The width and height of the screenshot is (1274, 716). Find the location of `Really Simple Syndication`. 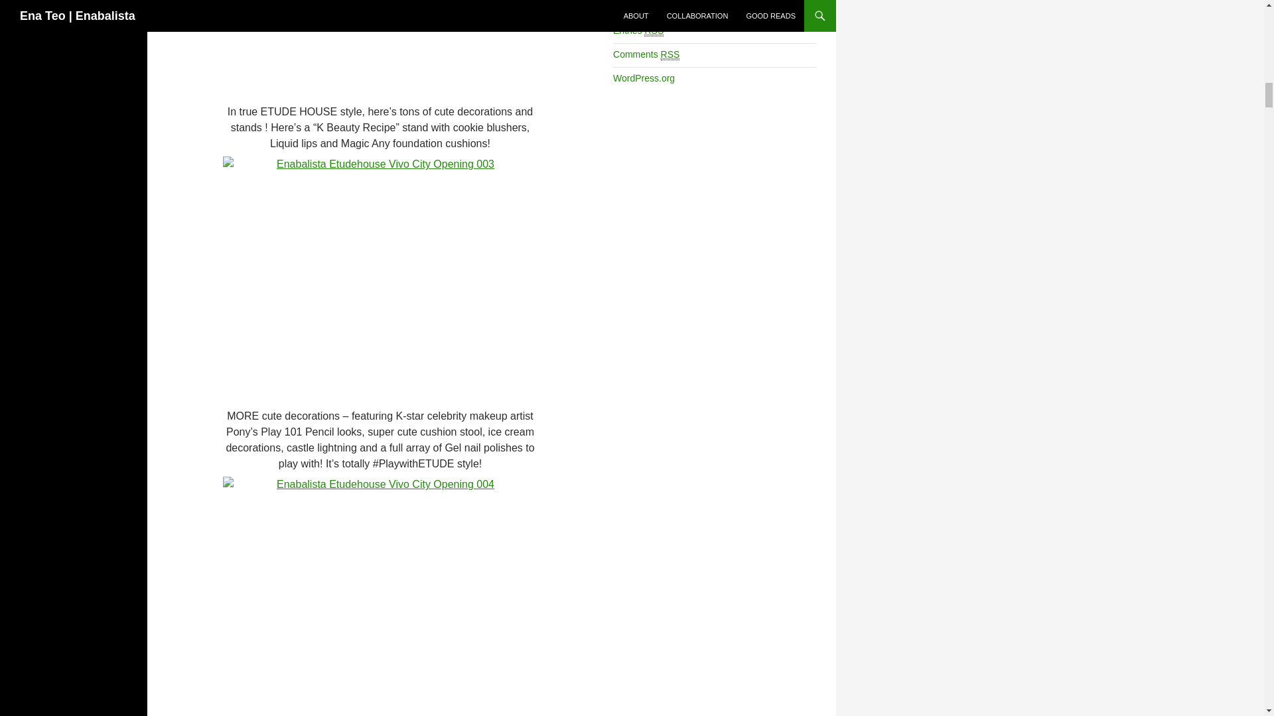

Really Simple Syndication is located at coordinates (670, 54).